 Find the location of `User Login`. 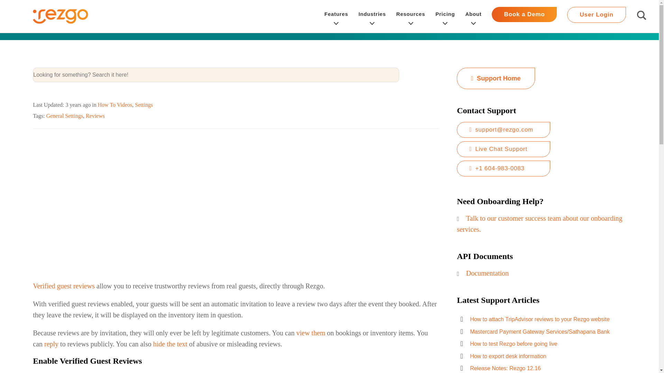

User Login is located at coordinates (596, 16).